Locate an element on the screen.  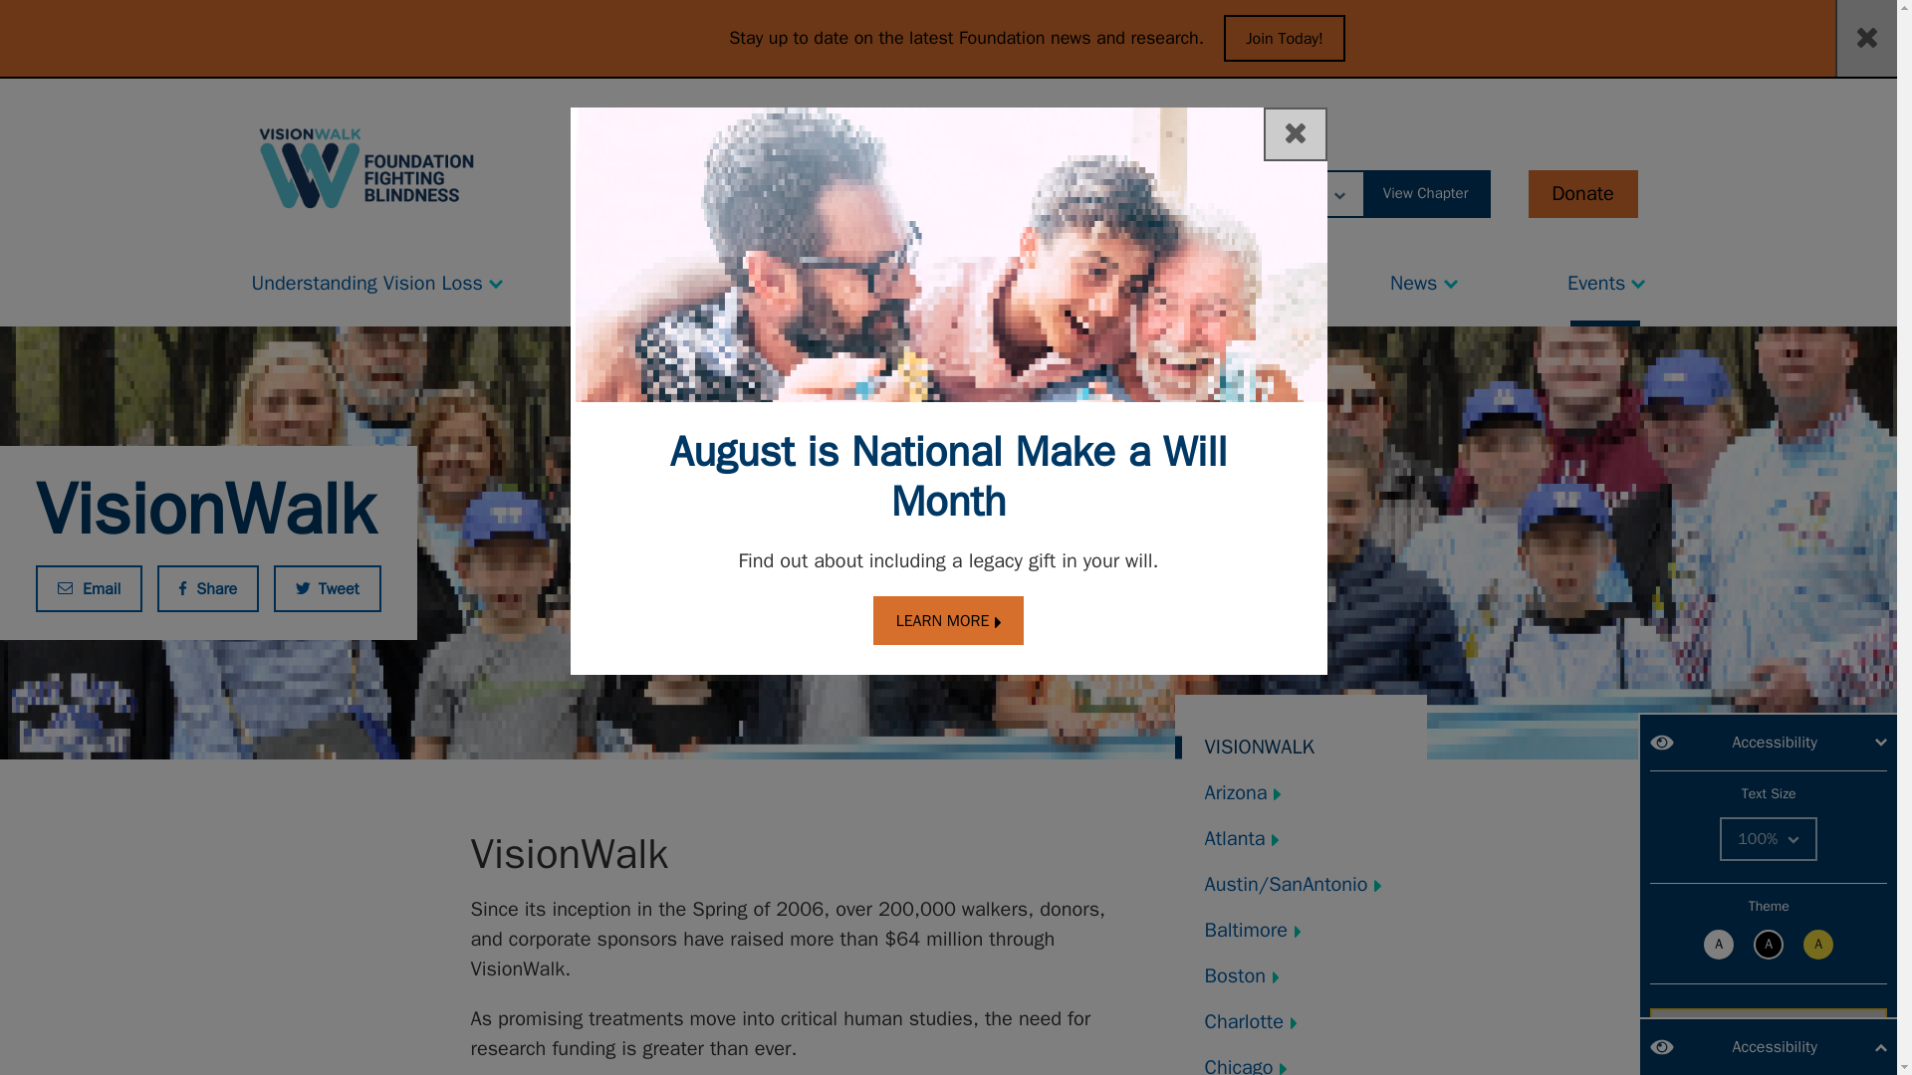
Research is located at coordinates (993, 279).